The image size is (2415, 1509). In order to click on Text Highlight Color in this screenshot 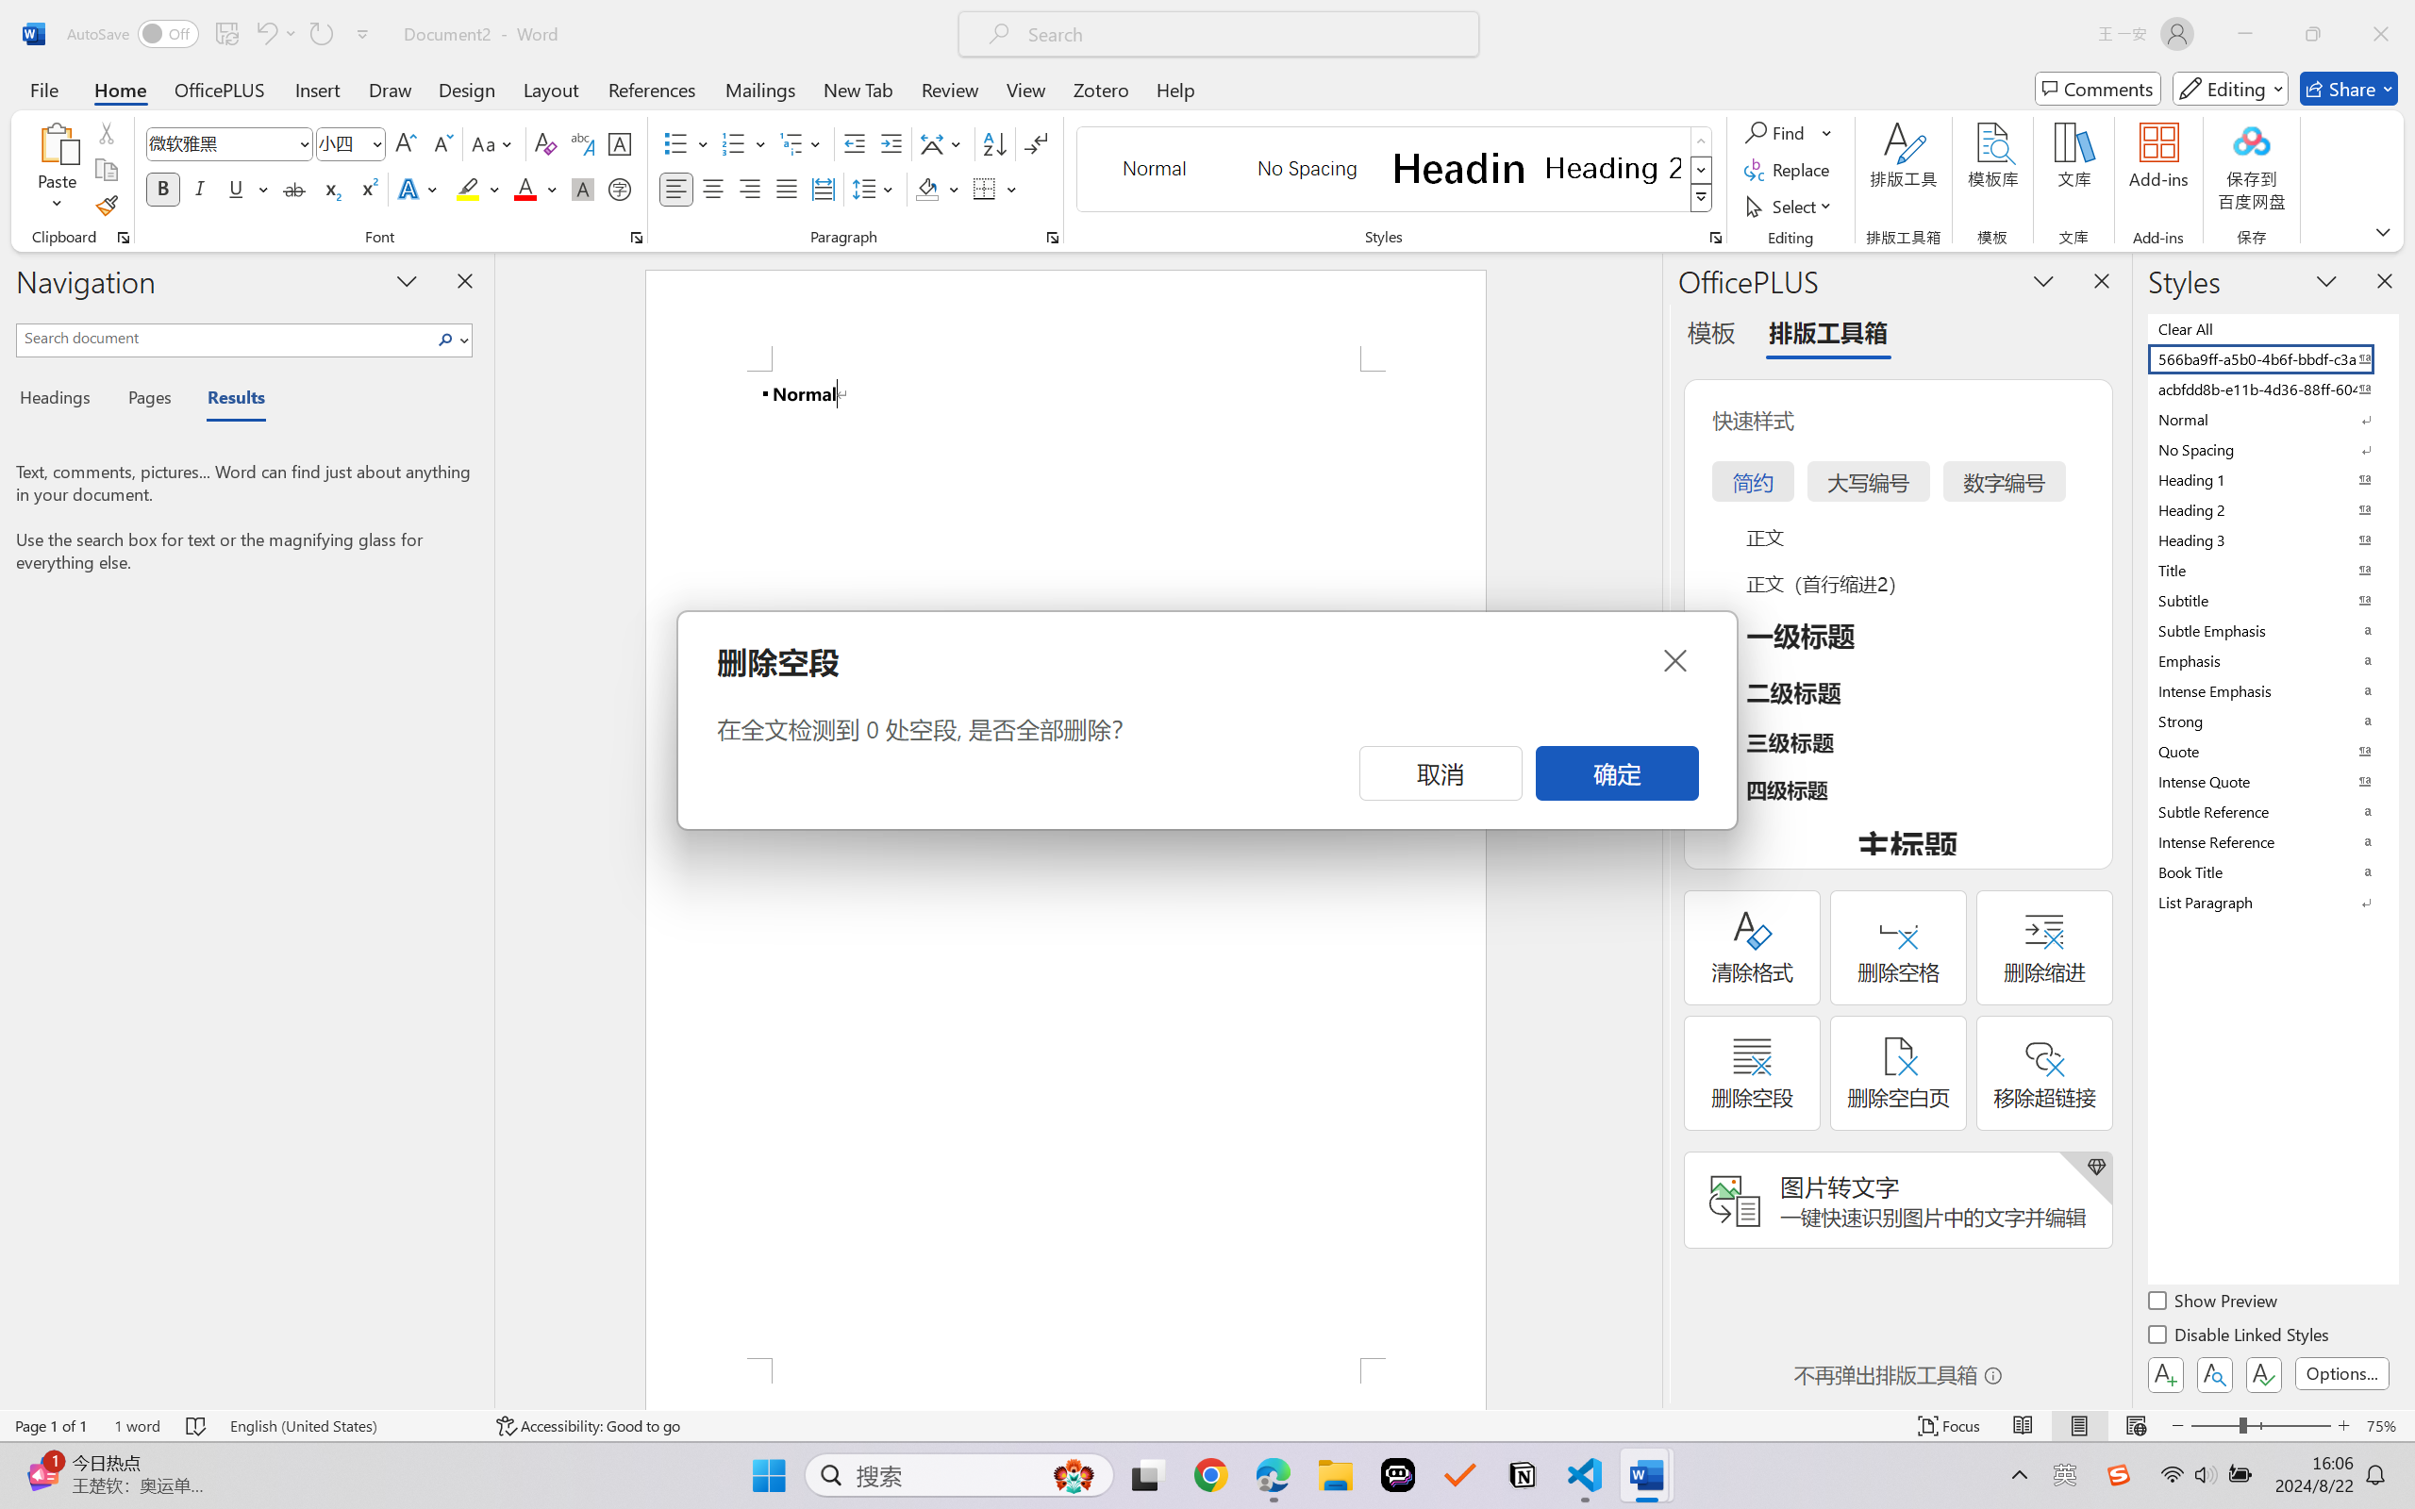, I will do `click(477, 189)`.